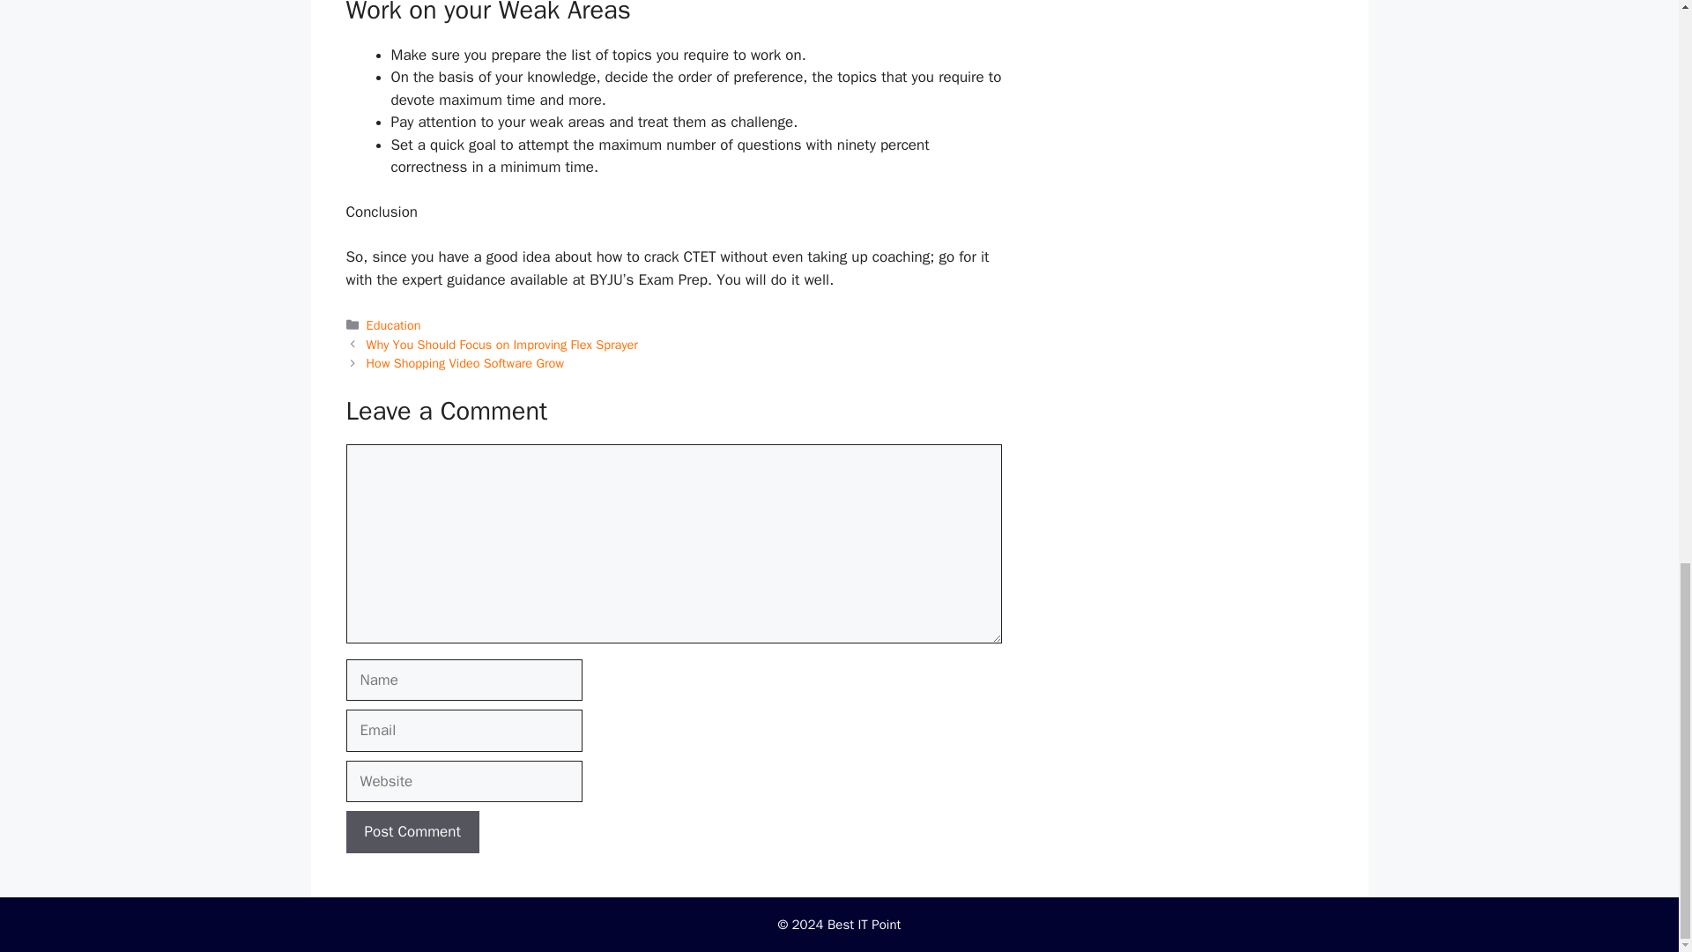 This screenshot has height=952, width=1692. What do you see at coordinates (1635, 393) in the screenshot?
I see `Scroll back to top` at bounding box center [1635, 393].